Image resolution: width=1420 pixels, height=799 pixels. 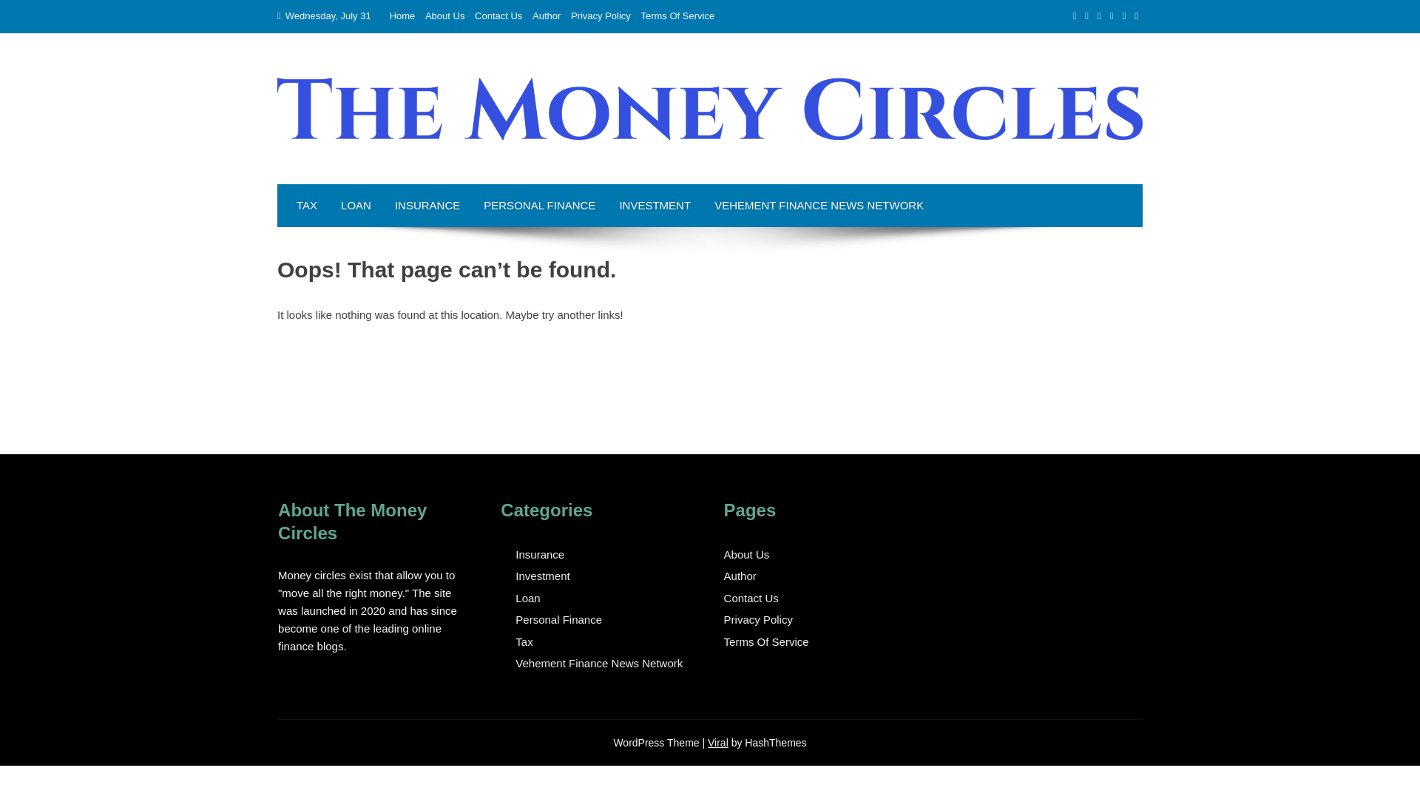 What do you see at coordinates (740, 576) in the screenshot?
I see `Author` at bounding box center [740, 576].